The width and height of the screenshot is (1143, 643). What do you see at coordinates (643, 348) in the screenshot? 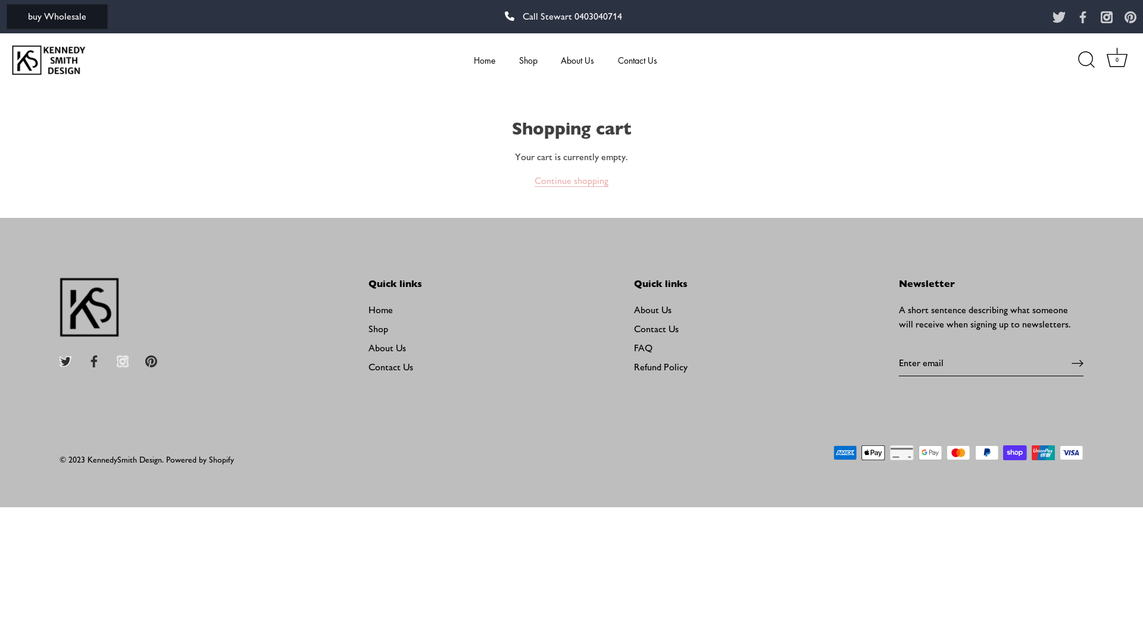
I see `FAQ` at bounding box center [643, 348].